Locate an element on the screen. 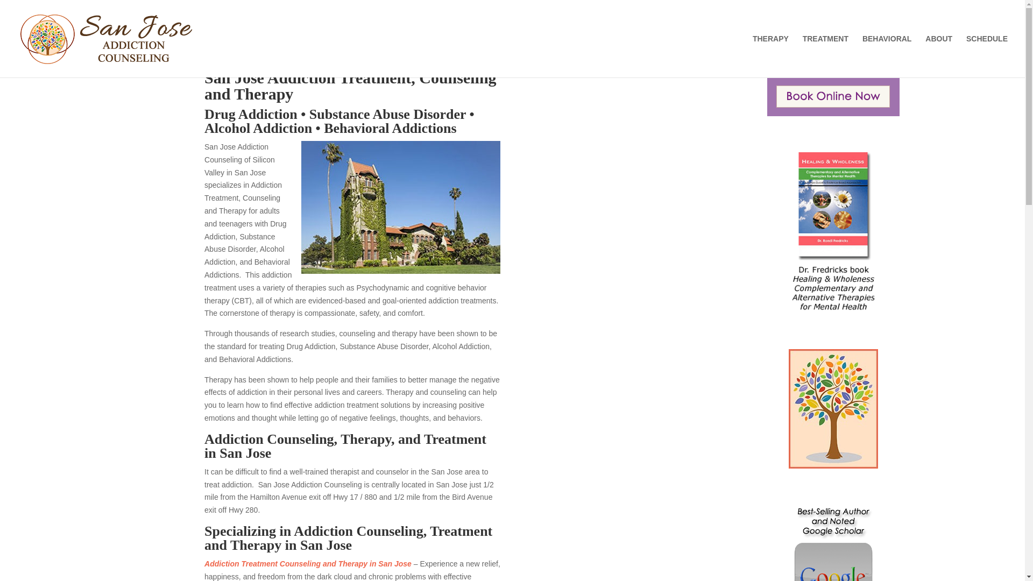 Image resolution: width=1033 pixels, height=581 pixels. SCHEDULE is located at coordinates (987, 56).